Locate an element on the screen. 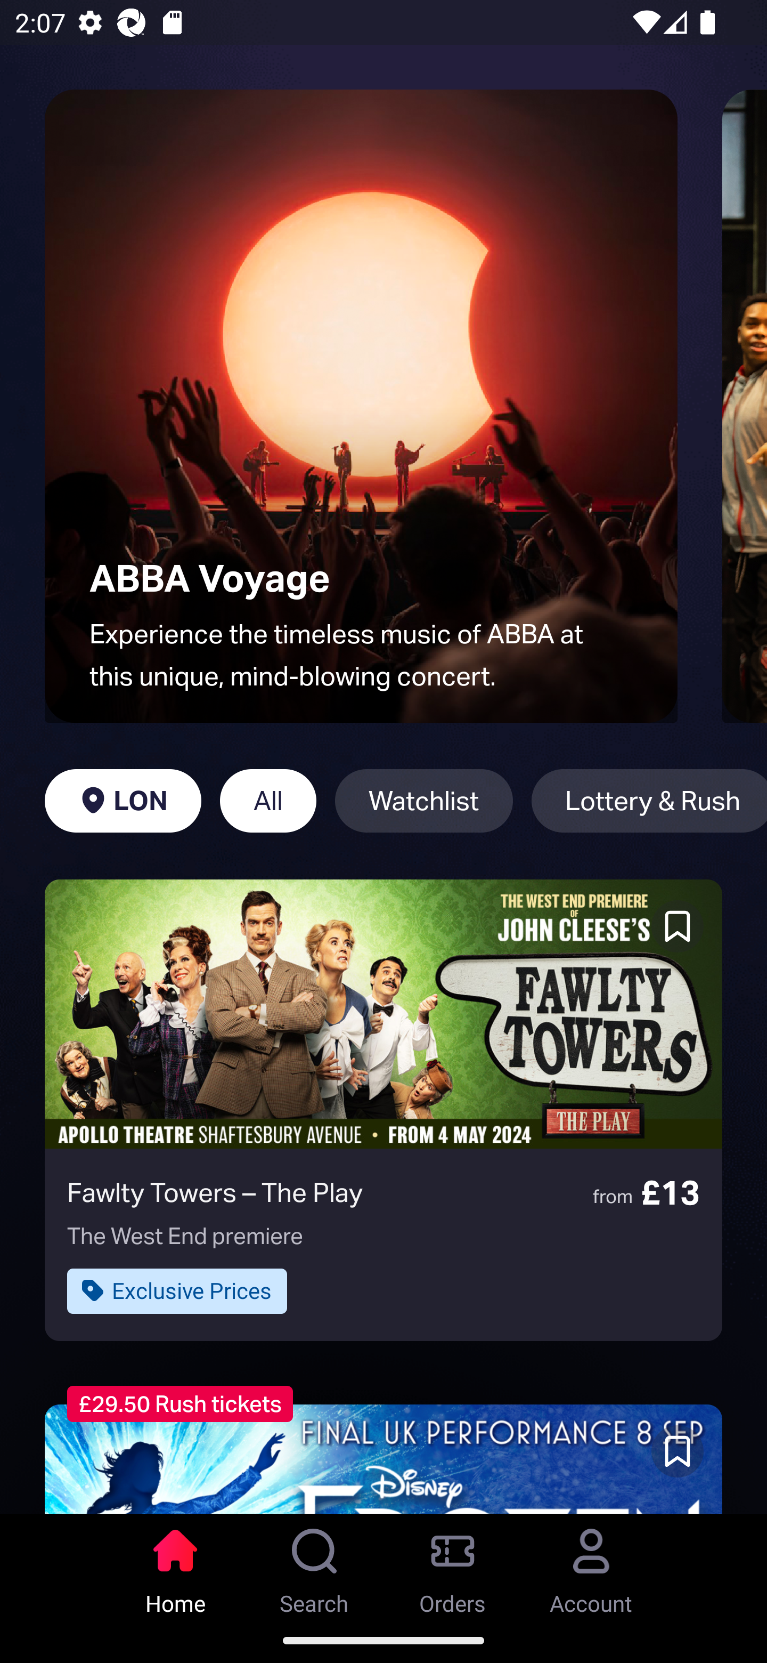  All is located at coordinates (268, 801).